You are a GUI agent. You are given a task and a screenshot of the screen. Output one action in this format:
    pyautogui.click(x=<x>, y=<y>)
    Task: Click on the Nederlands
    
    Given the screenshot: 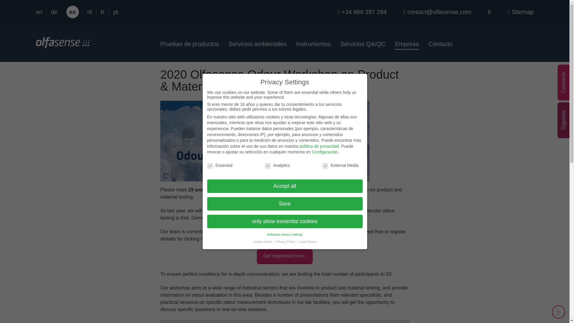 What is the action you would take?
    pyautogui.click(x=89, y=12)
    